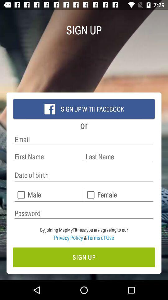 This screenshot has height=300, width=168. What do you see at coordinates (84, 213) in the screenshot?
I see `enter password` at bounding box center [84, 213].